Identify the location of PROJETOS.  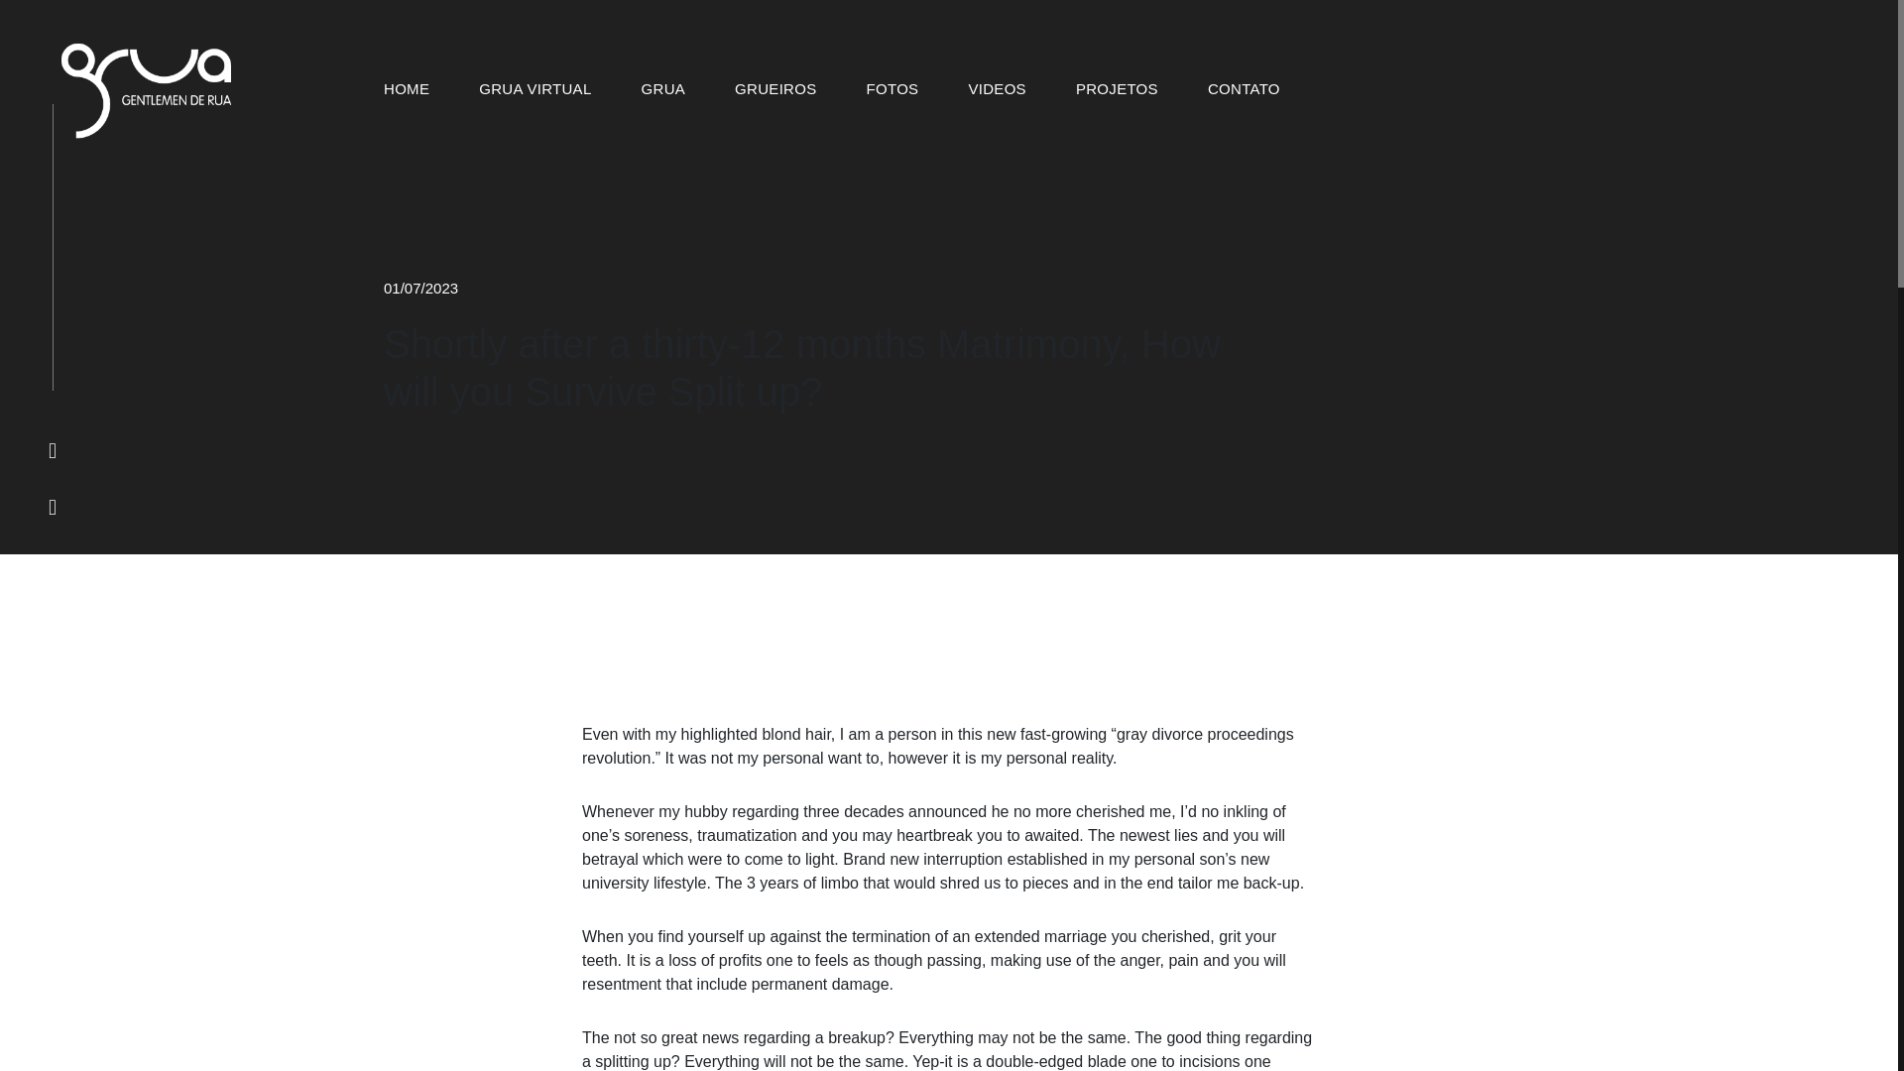
(1117, 89).